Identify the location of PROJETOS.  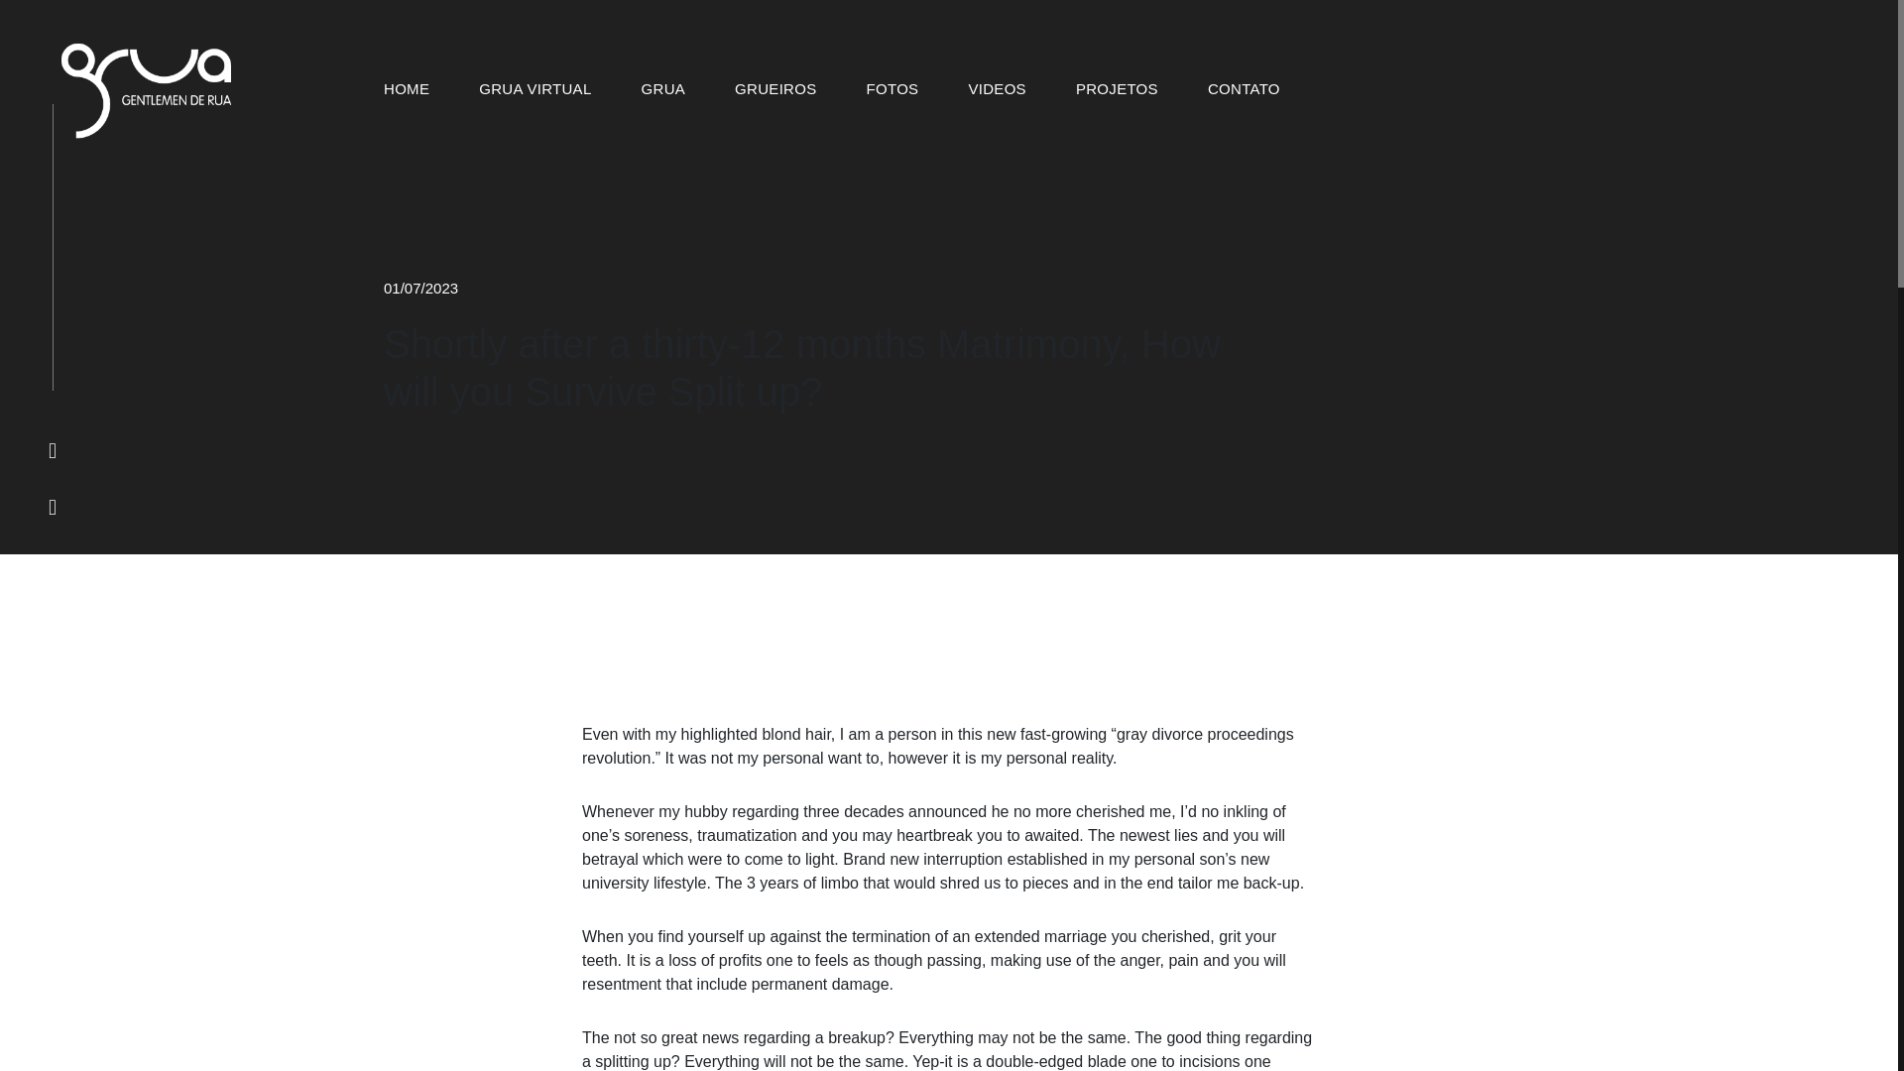
(1117, 89).